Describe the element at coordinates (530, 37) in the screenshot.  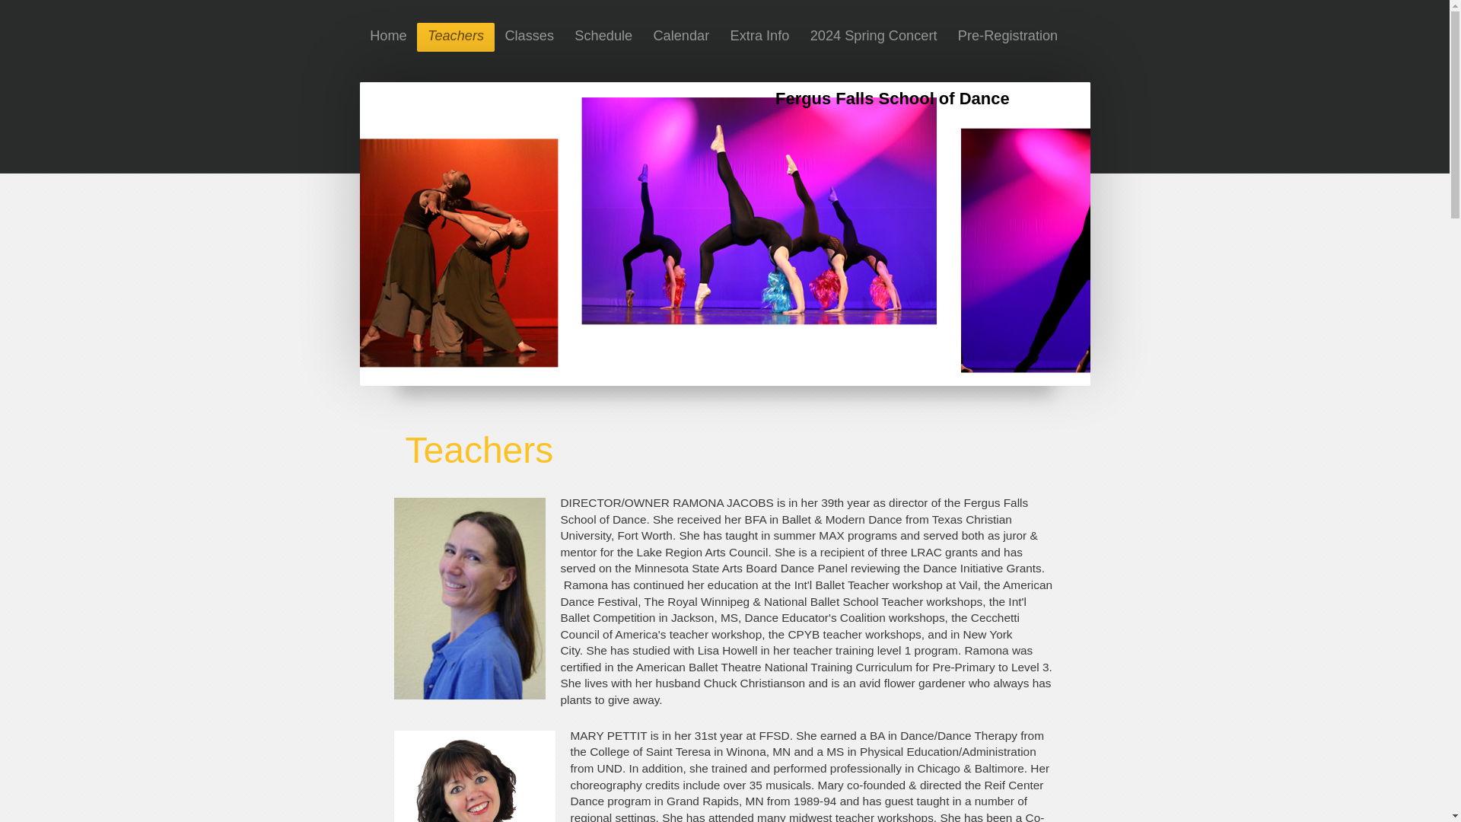
I see `Classes` at that location.